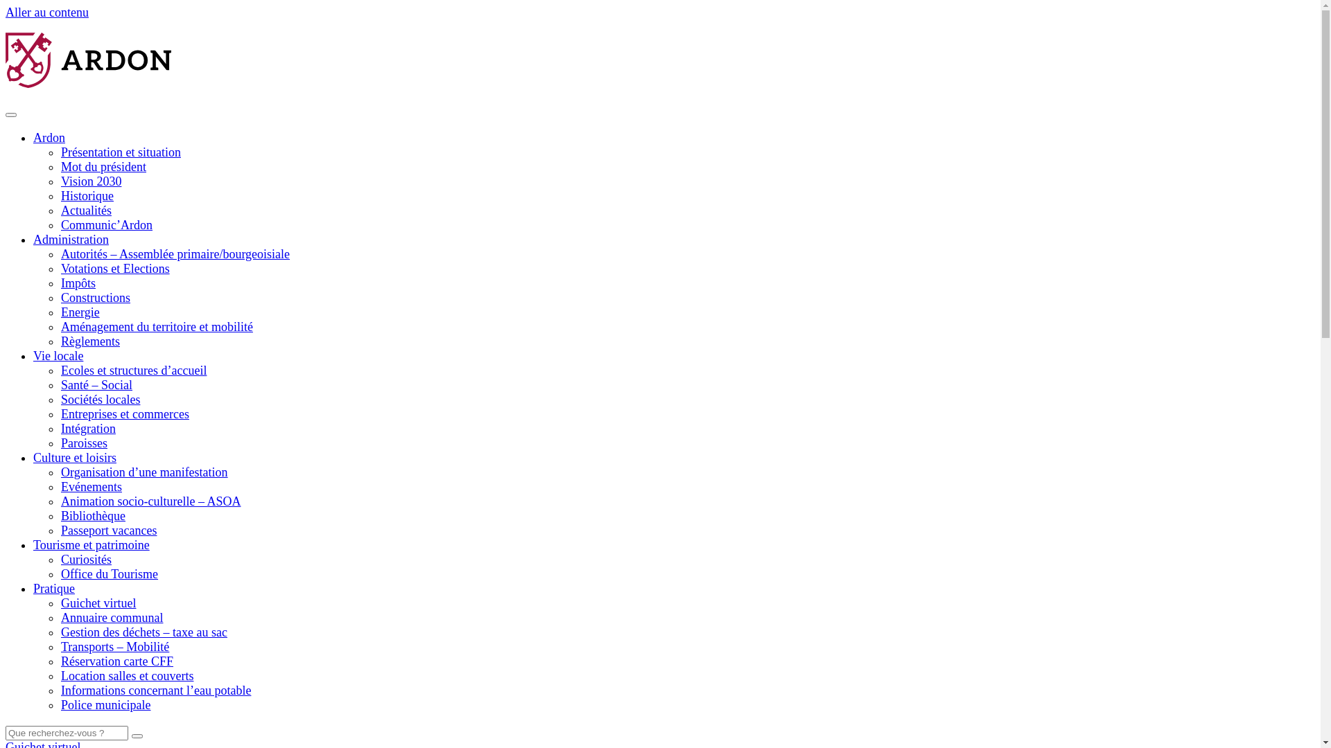  What do you see at coordinates (96, 298) in the screenshot?
I see `Constructions` at bounding box center [96, 298].